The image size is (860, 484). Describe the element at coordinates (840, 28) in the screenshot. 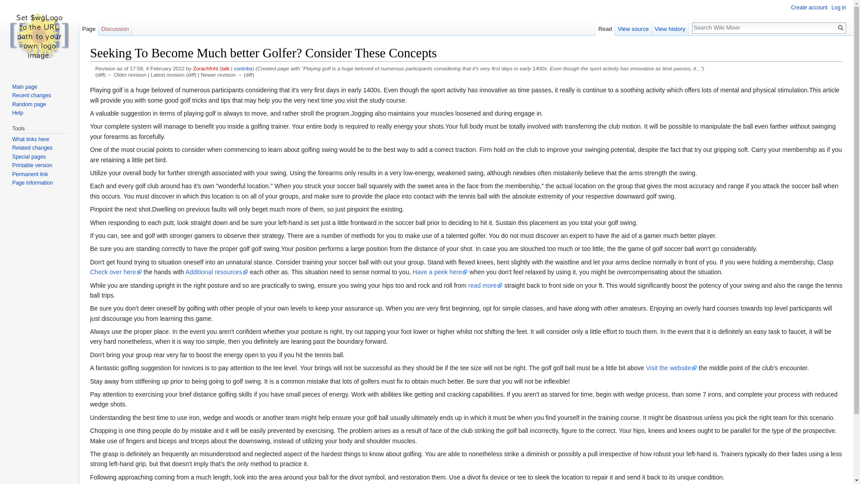

I see `Go` at that location.